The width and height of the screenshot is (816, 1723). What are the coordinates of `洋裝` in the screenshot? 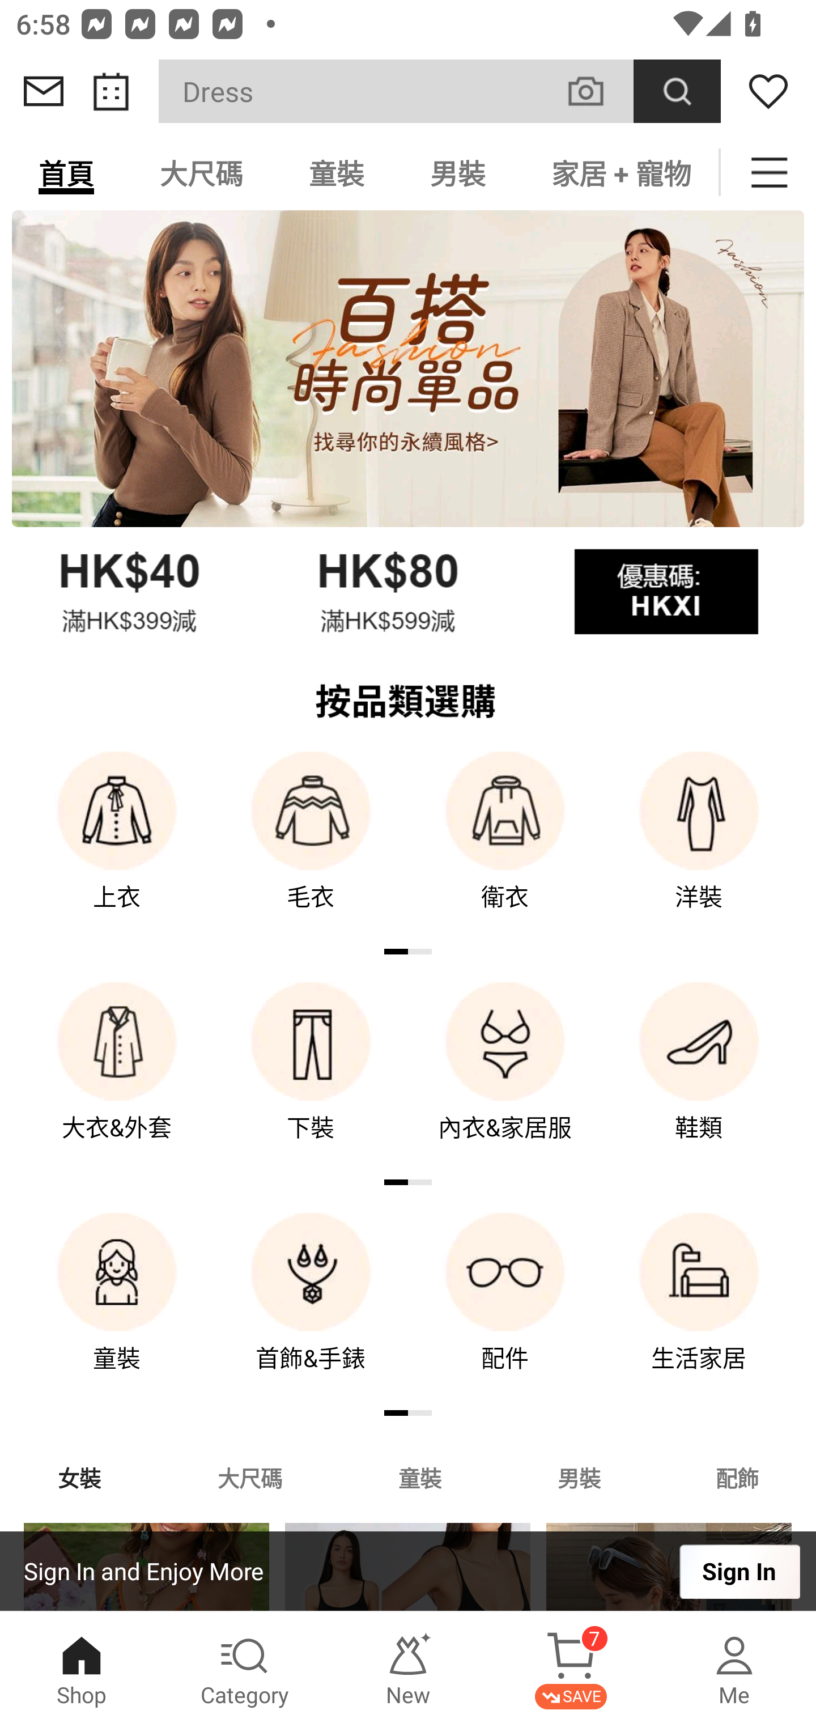 It's located at (699, 846).